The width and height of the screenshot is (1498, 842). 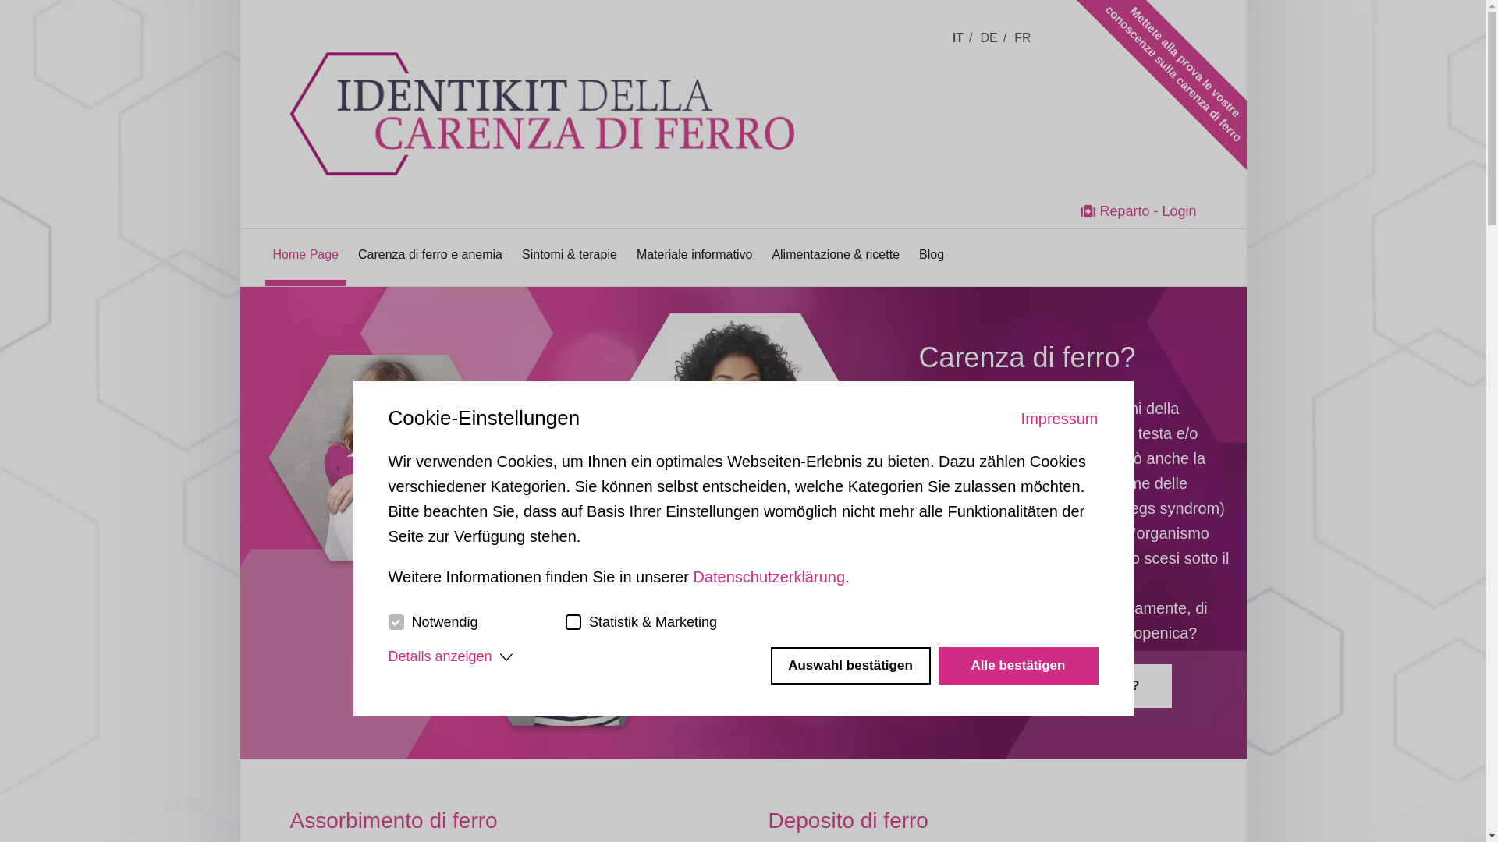 I want to click on Zur Startseite, so click(x=576, y=88).